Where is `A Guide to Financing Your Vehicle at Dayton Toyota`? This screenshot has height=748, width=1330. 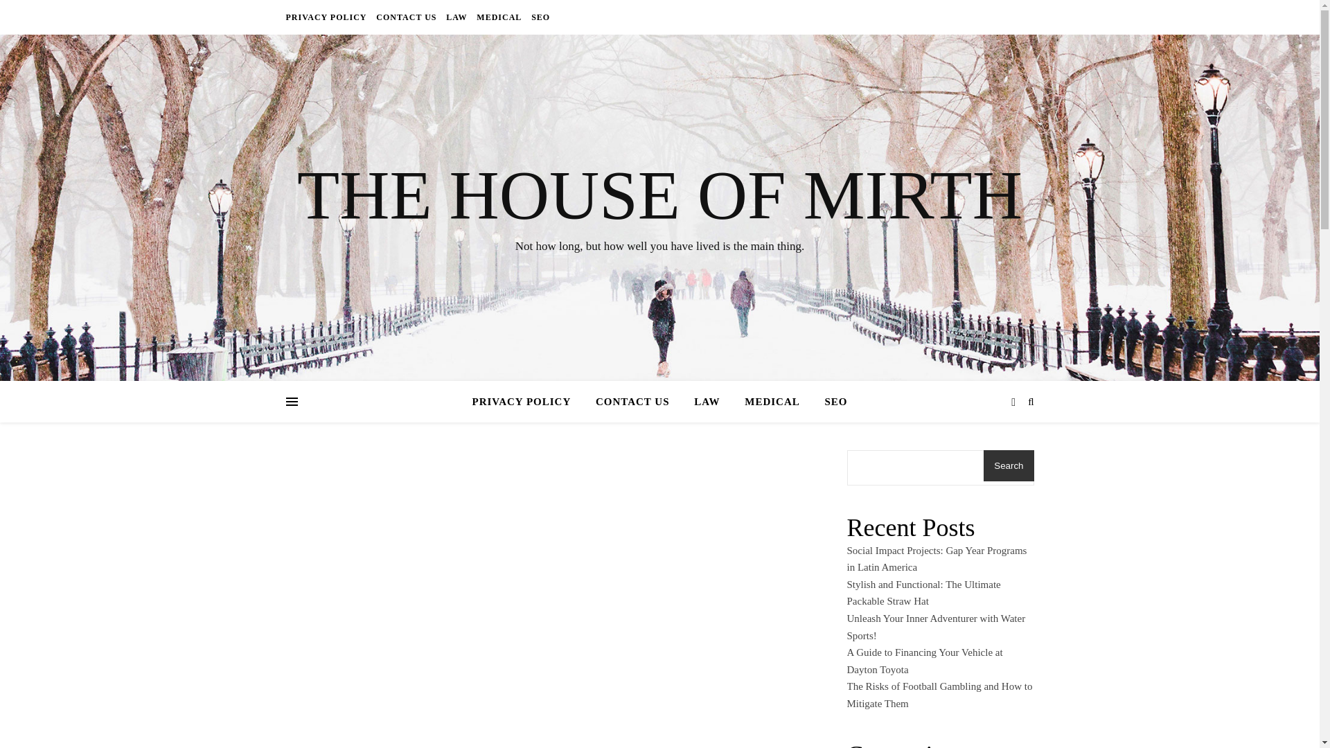
A Guide to Financing Your Vehicle at Dayton Toyota is located at coordinates (924, 661).